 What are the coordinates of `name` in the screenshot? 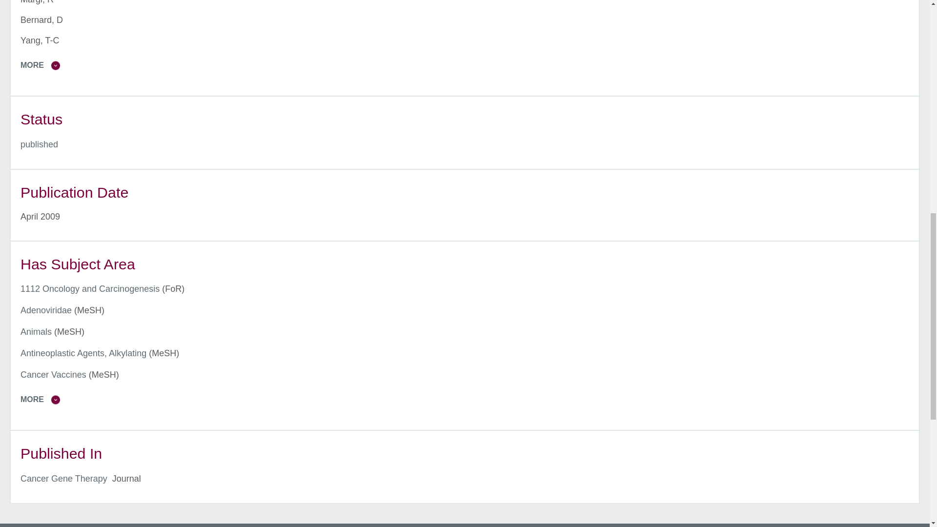 It's located at (39, 144).